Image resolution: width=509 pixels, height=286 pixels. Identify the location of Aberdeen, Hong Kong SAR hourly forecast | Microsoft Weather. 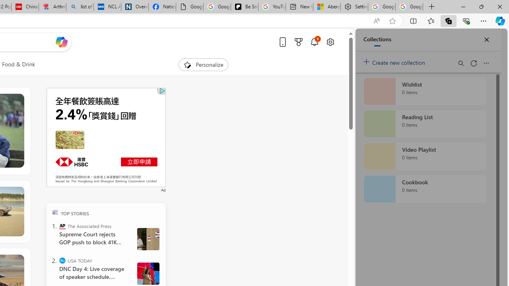
(327, 7).